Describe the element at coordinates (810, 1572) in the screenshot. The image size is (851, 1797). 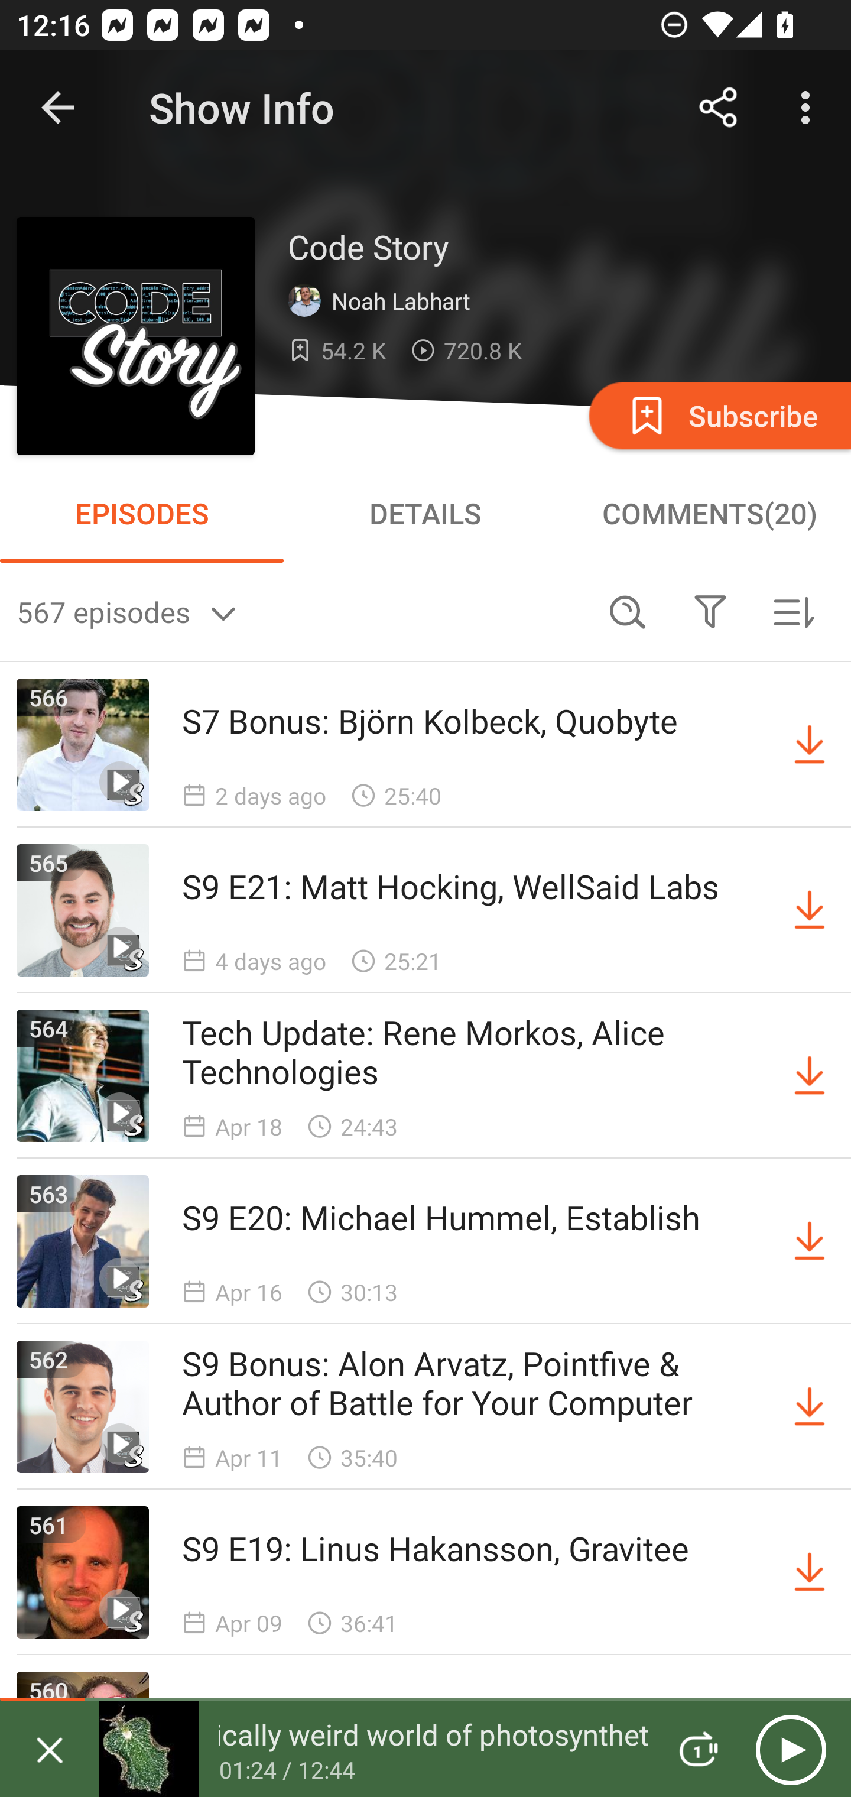
I see `Download` at that location.